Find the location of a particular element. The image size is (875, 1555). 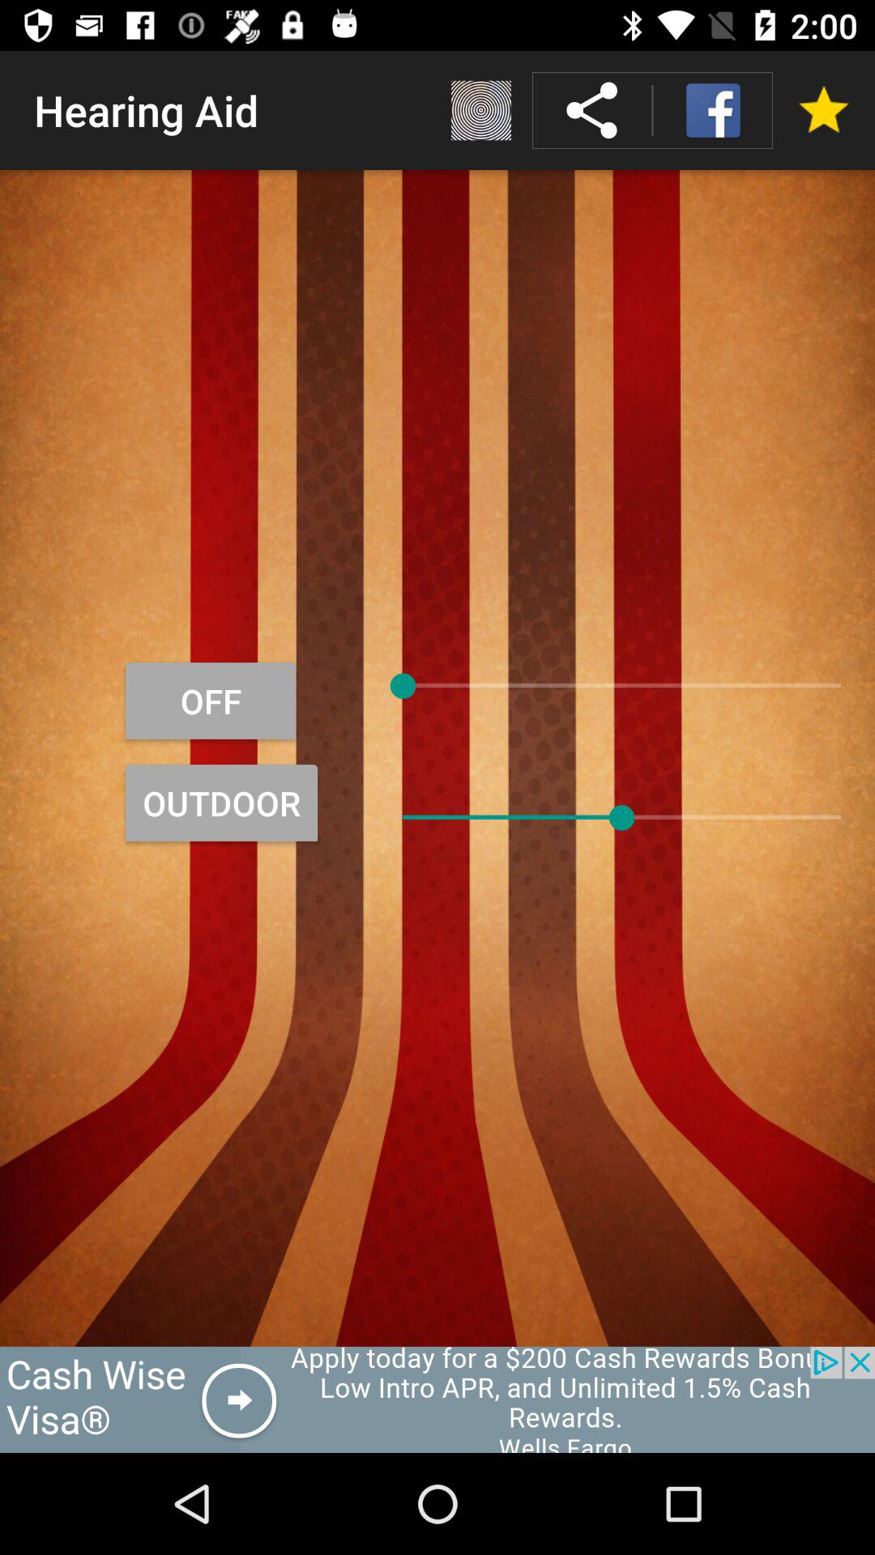

open visa advertisement is located at coordinates (437, 1399).